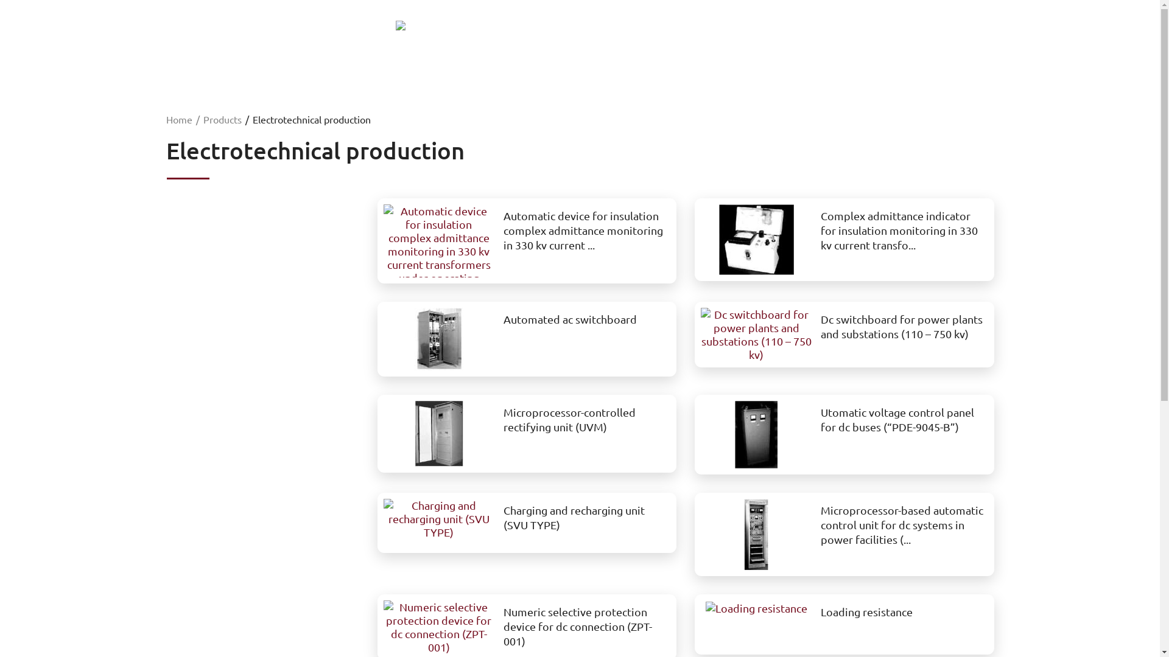 Image resolution: width=1169 pixels, height=657 pixels. I want to click on Microprocessor-controlled rectifying unit (UVM), so click(570, 420).